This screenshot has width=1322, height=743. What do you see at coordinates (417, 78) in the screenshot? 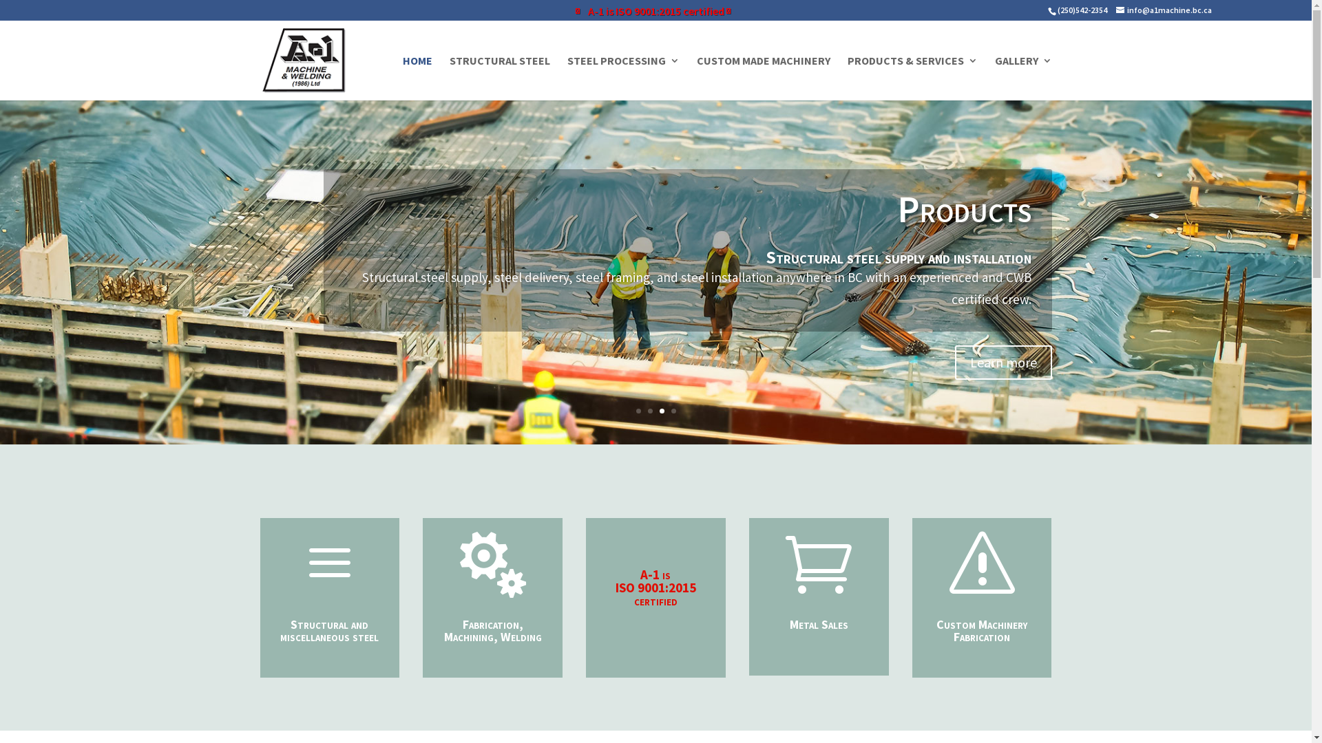
I see `HOME` at bounding box center [417, 78].